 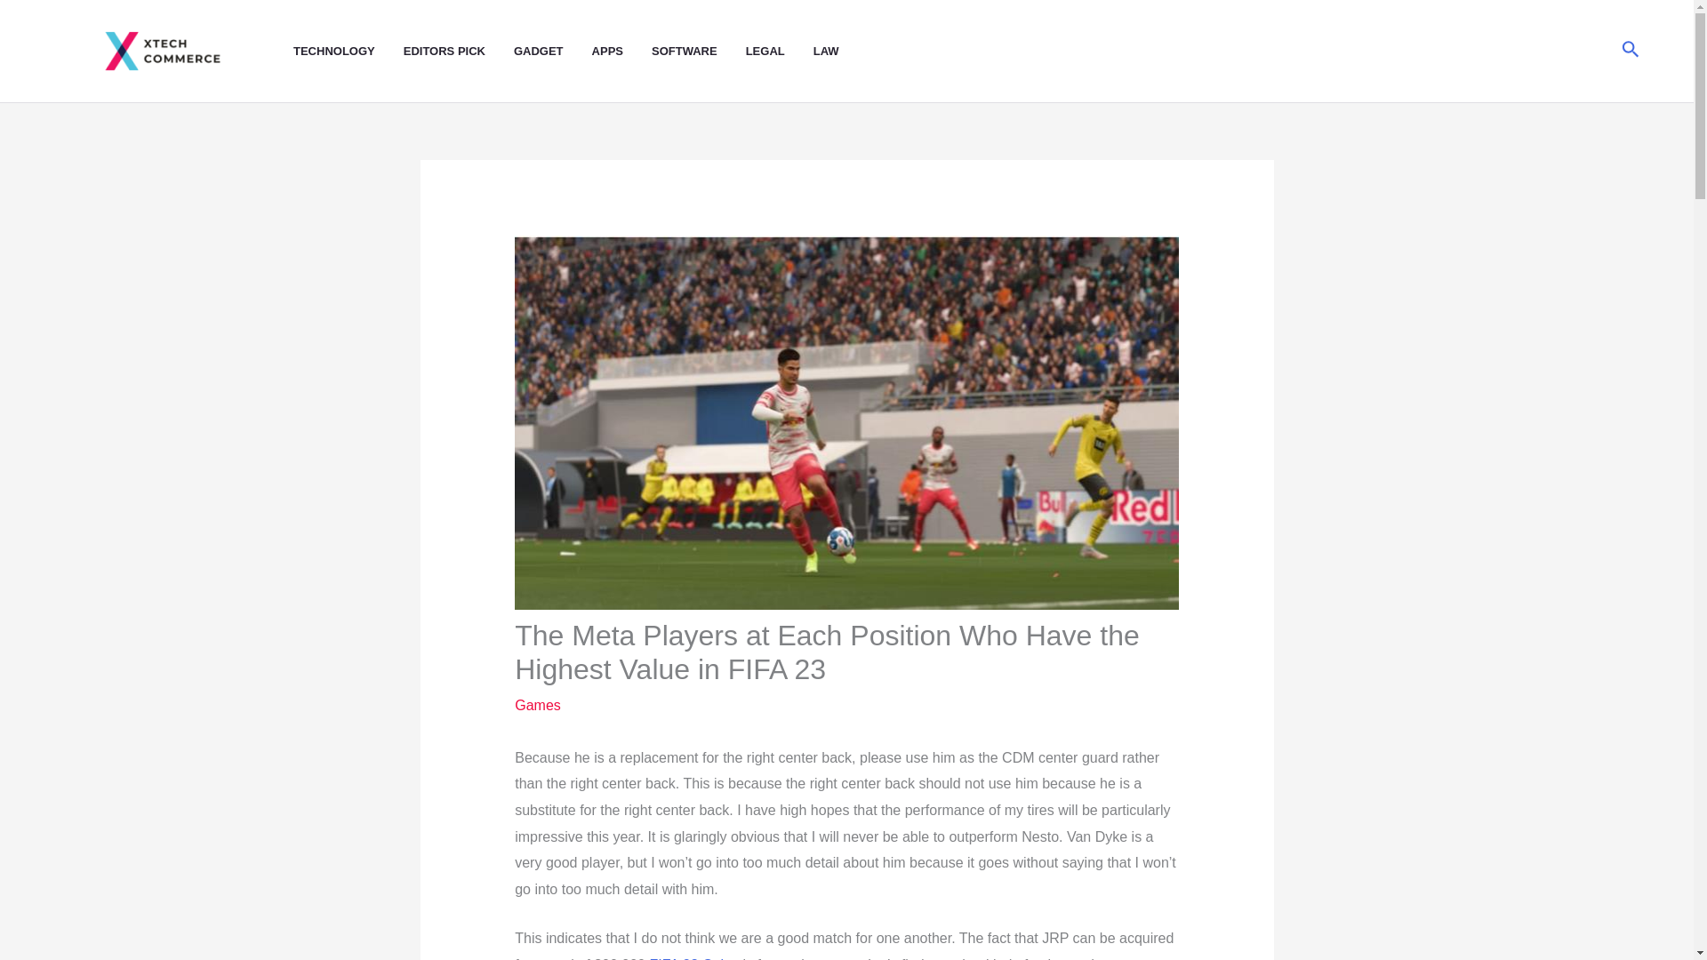 I want to click on EDITORS PICK, so click(x=458, y=52).